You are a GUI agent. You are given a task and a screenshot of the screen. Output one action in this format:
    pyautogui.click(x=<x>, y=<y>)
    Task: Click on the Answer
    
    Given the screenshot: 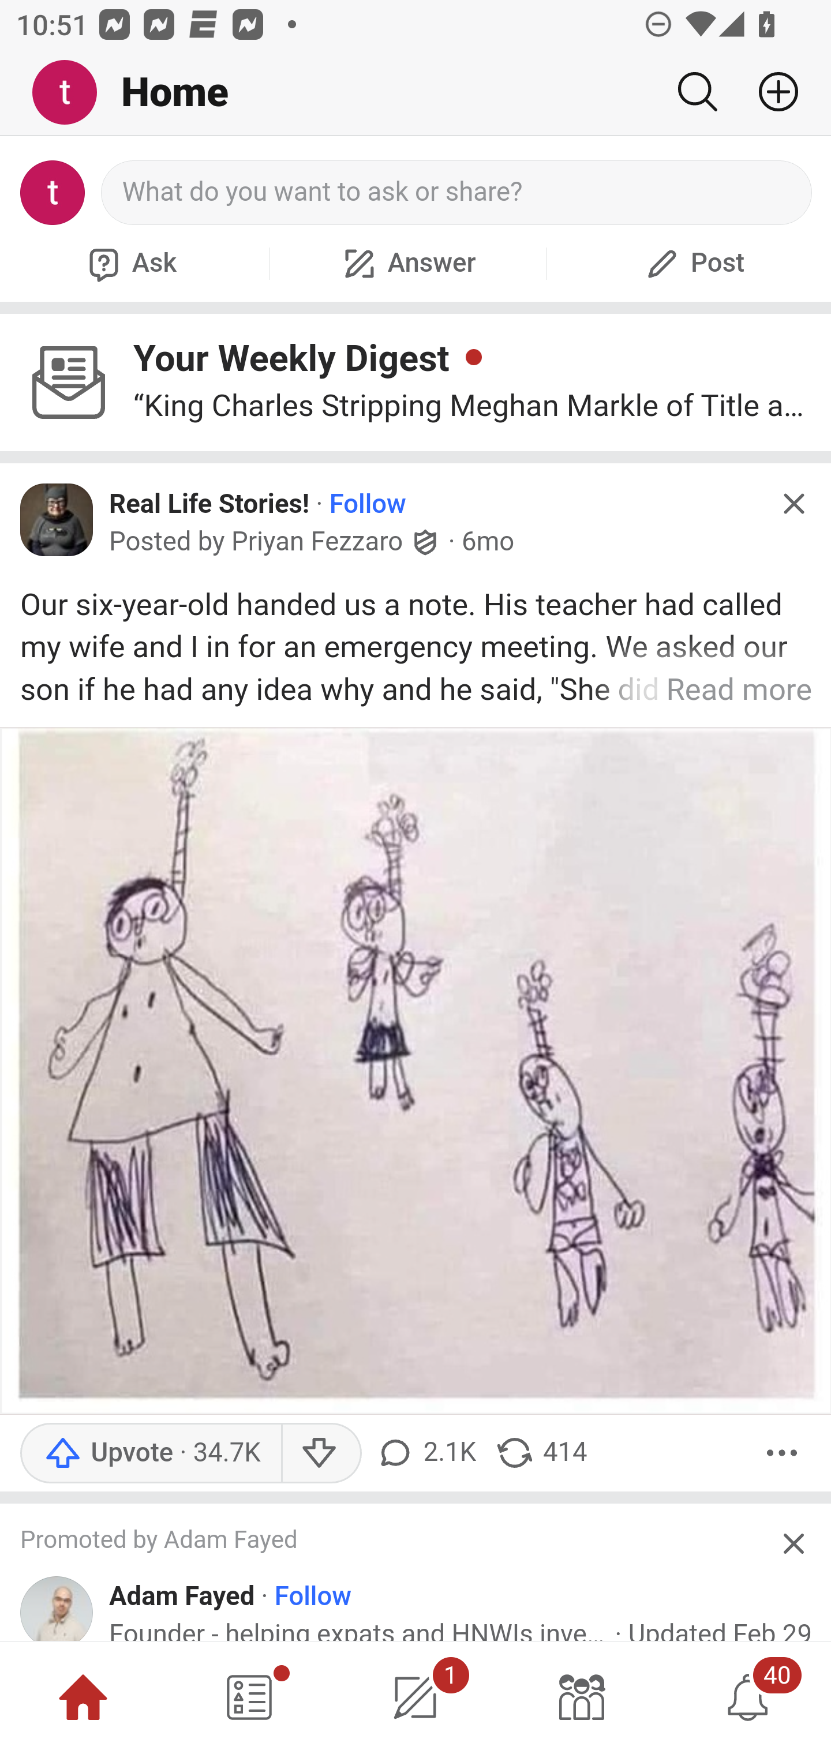 What is the action you would take?
    pyautogui.click(x=407, y=263)
    